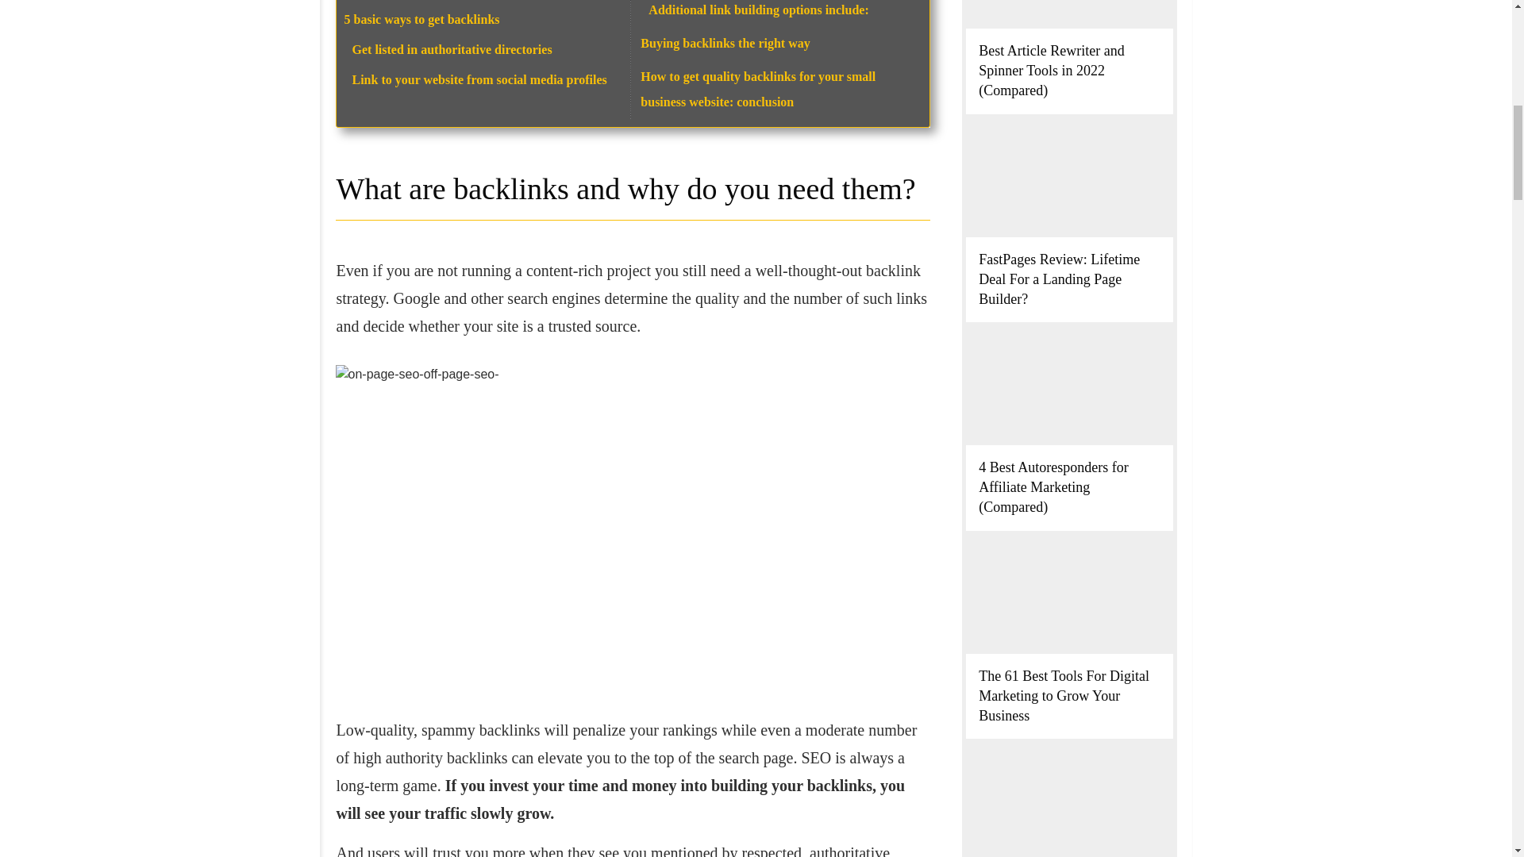 This screenshot has height=857, width=1524. Describe the element at coordinates (1059, 278) in the screenshot. I see `FastPages Review: Lifetime Deal For a Landing Page Builder?` at that location.